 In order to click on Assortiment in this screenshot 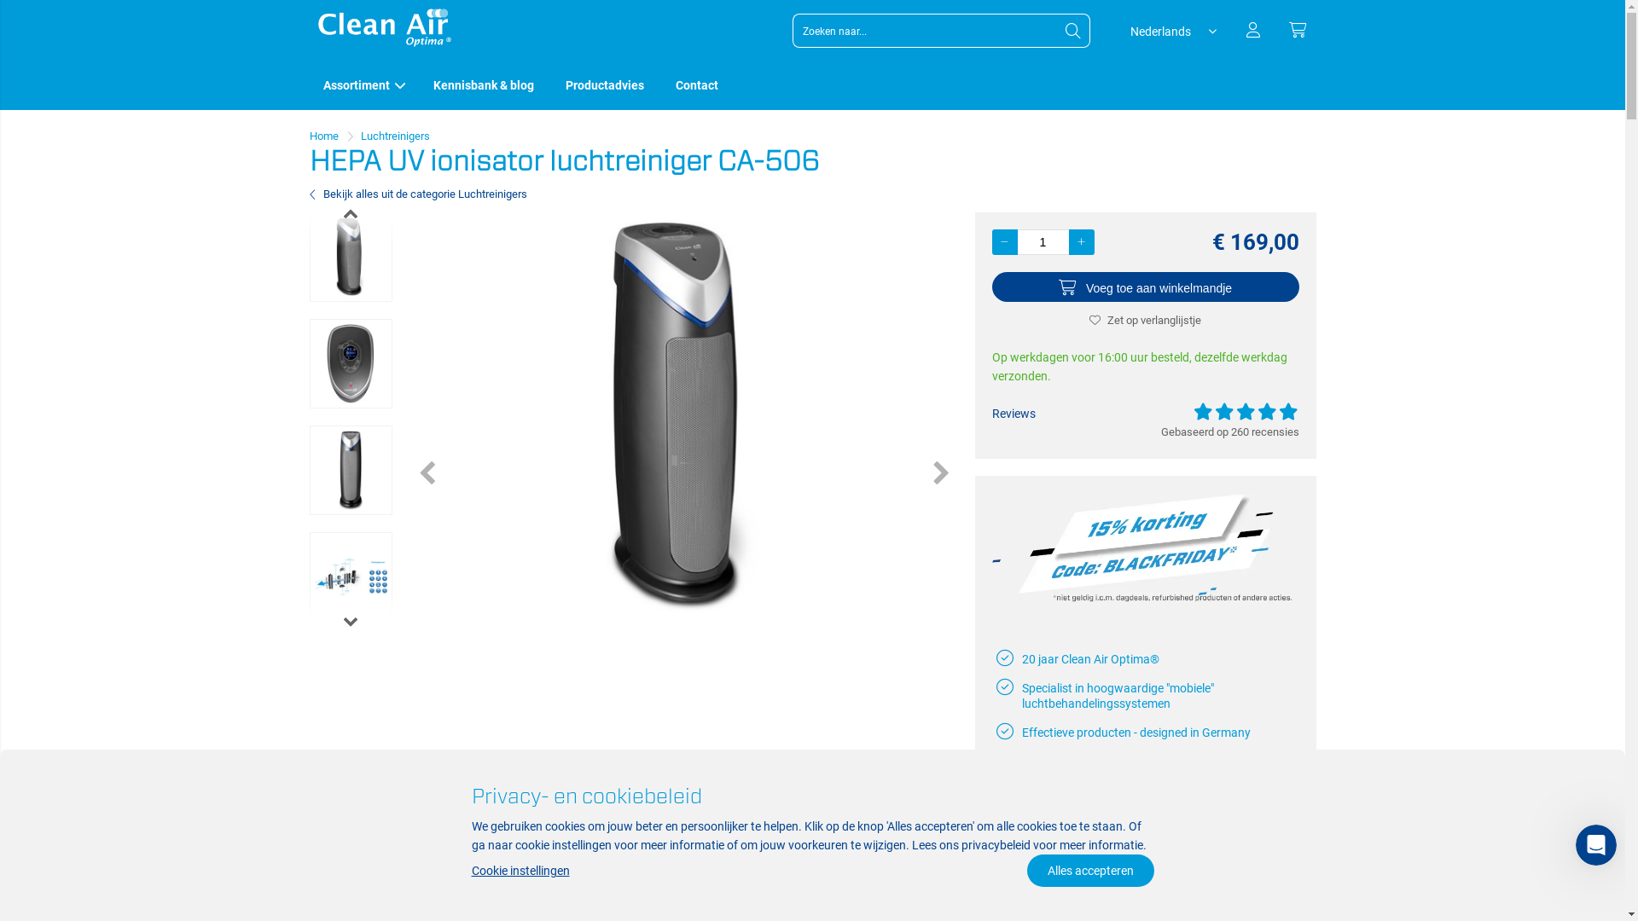, I will do `click(365, 85)`.